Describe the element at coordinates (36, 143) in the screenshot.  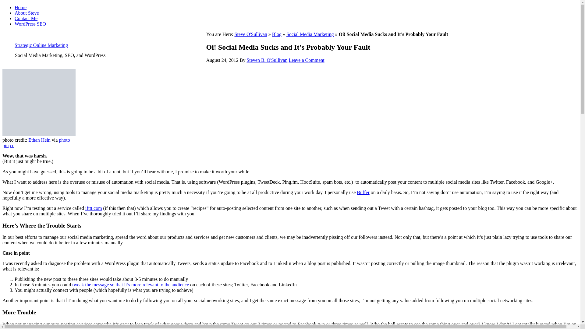
I see `photo pin` at that location.